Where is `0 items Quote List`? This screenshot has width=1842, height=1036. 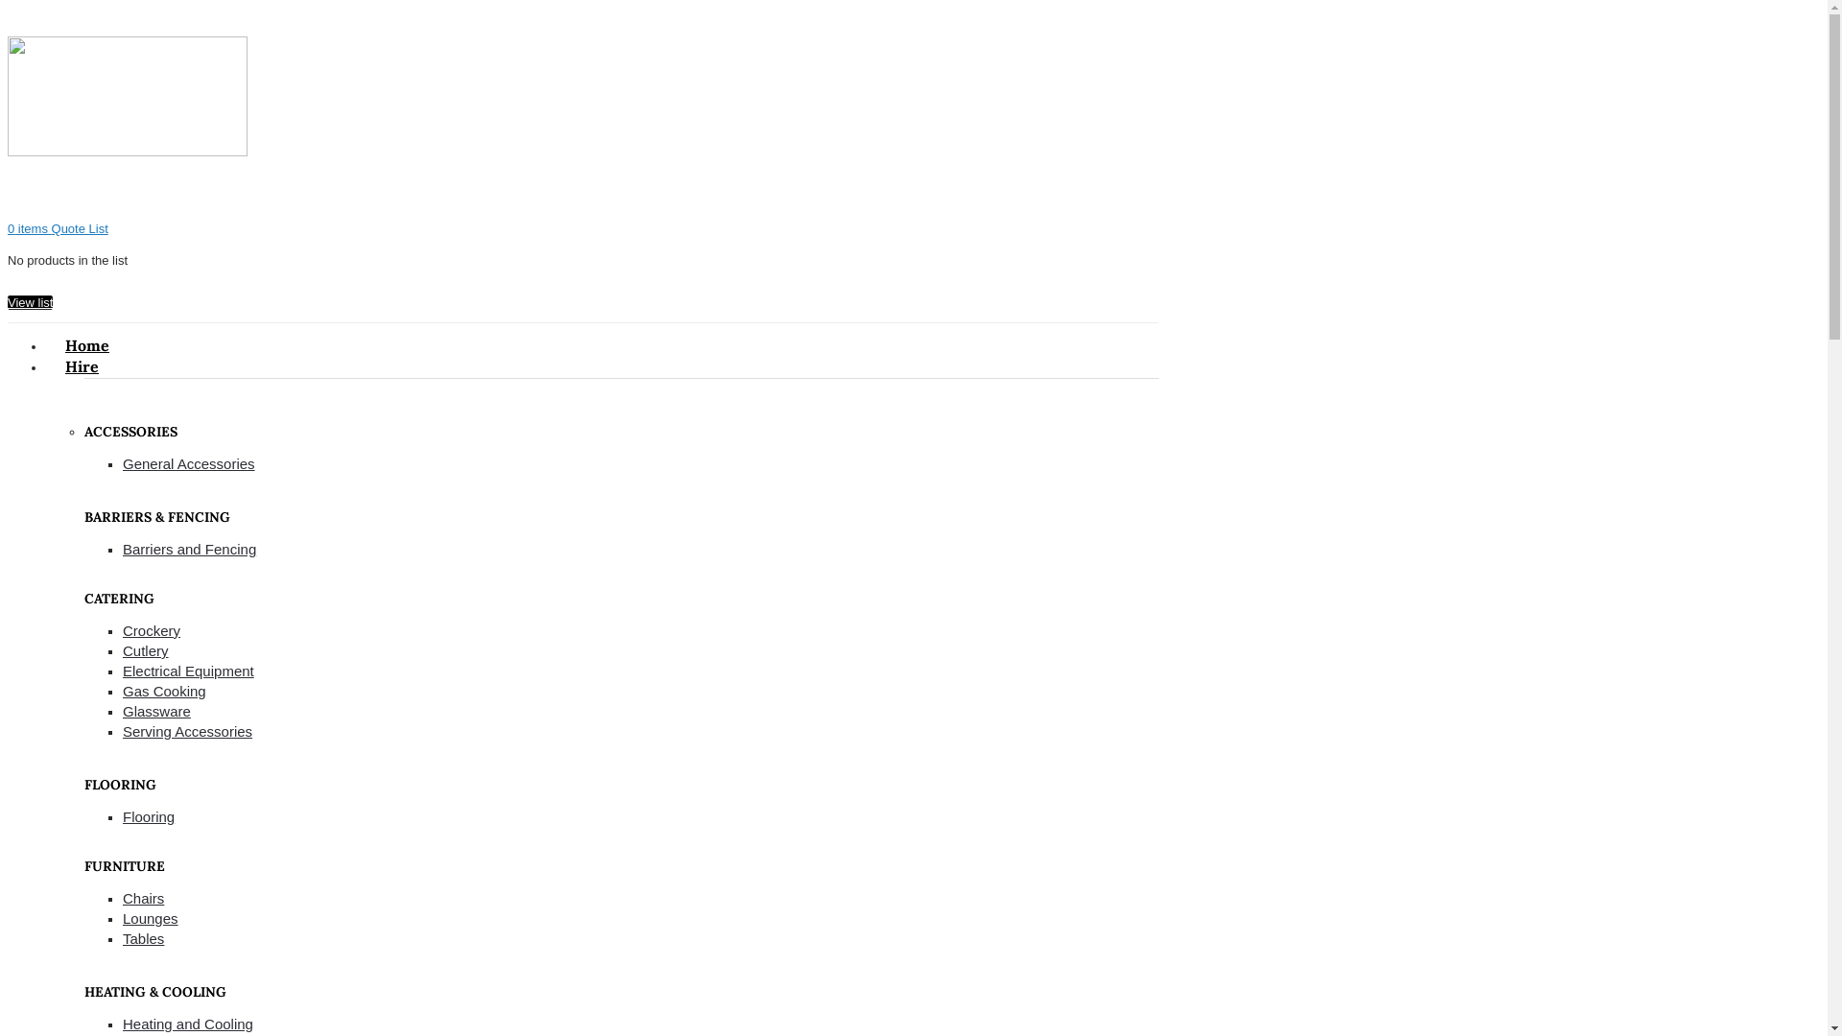 0 items Quote List is located at coordinates (58, 228).